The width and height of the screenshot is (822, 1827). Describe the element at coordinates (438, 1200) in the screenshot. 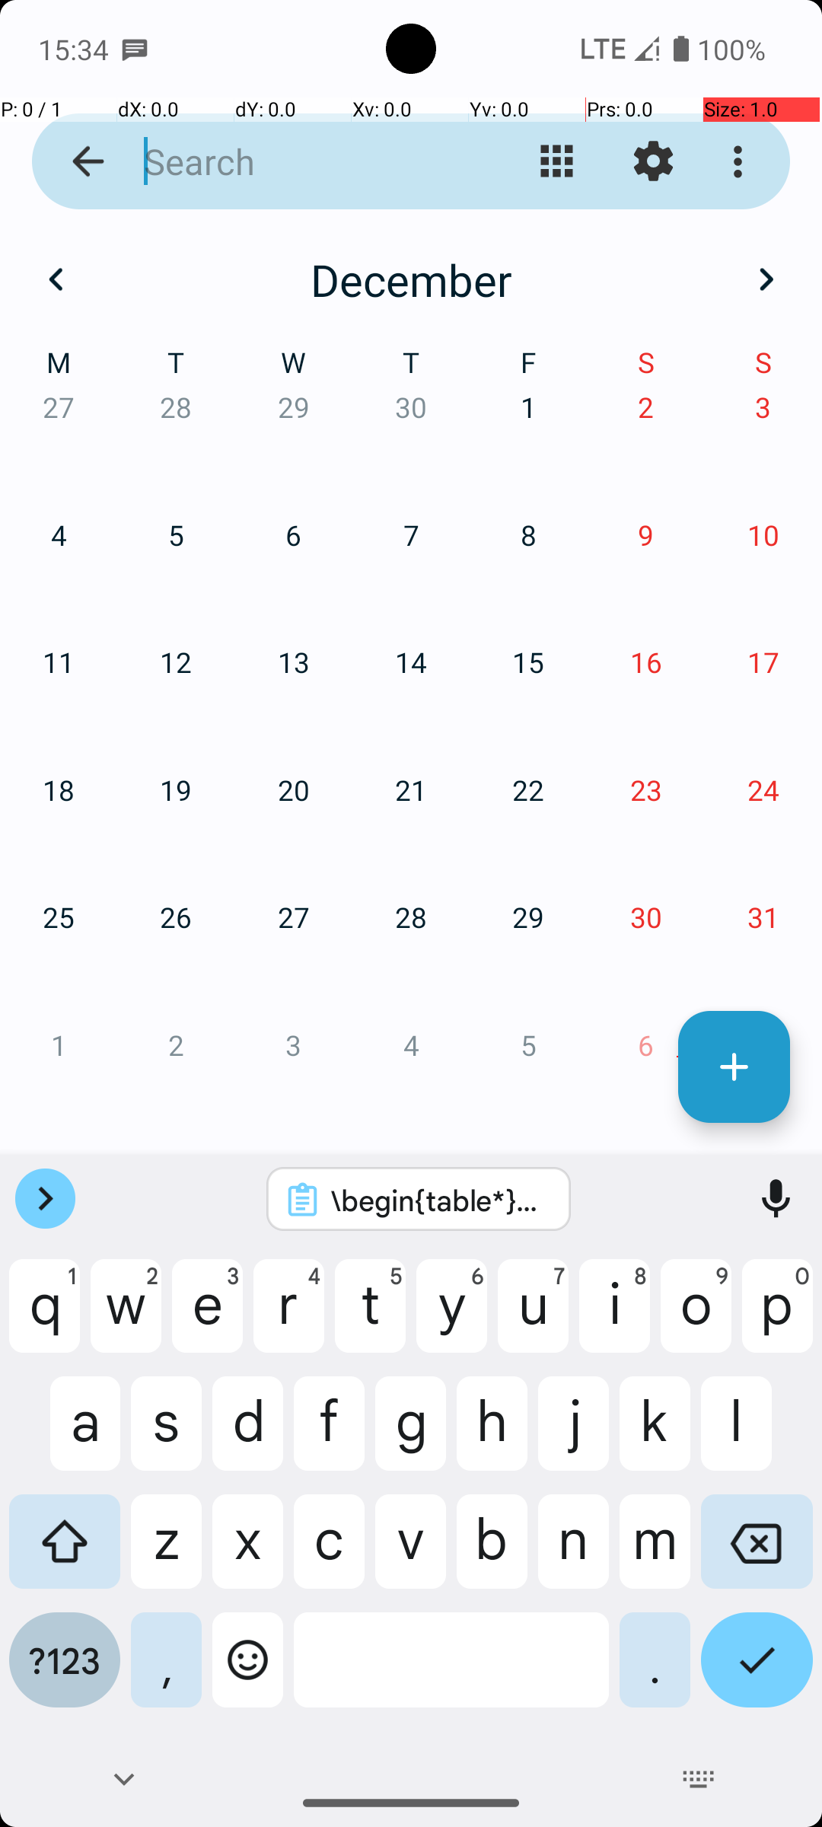

I see `\begin{table*}[t!] \centering \renewcommand\arraystretch{1.1} \tabcolsep=0.05cm {\fontsize{10pt}{12pt}\selectfont \begin{tabular}{cccccccccc} \hline % \toprule          \multirow{2}{*}{LVLMs} & \multirow{2}{*}{\parbox{1.5cm}{\centering Model\\Size}}   & \multirow{2}{*}{\parbox{1.5cm}{\centering GUI\\Specific}} & \multicolumn{2}{c}{Mobile}        & \multicolumn{2}{c}{Desktop}       & \multicolumn{2}{c}{Web}           & \multirow{2}{*}{Average} \\ \cline{4-9}          &    &                               & Text            & Icon/Widget     & Text            & Icon/Widget     & Text            & Icon/Widget     &                          \\  % \midrule \hline MiniGPT-v2     & 7B   & \textcolor{darkred}{\ding{55}}                              &  8.4\%               & 6.6\%                & 6.2\%                & 2.9\%                & 6.5\%                & 3.4\%                & 5.7\%                         \\ Qwen-VL  & 9.6B   & \textcolor{darkred}{\ding{55}}                             & 9.5\%           & 4.8\%           & 5.7\%           & 5.0\%           & 3.5\%           & 2.4\%           & 5.2\%                    \\  GPT-4V   & -    & \textcolor{darkred}{\ding{55}}     & 22.6\%    & 24.5\%    & 20.2\%    & 11.8\%    &9.2\%  & 8.8\%     & 16.2\% \\ \hline Fuyu     & 8B   & \textcolor{darkgreen}{\ding{51}}                               & 41.0\%          & 1.3\%           & 33.0\%          & 3.6\%           & 33.9\%          & 4.4\%           & 19.5\%                   \\ CogAgent & 18B   & \textcolor{darkgreen}{\ding{51}}                               & 67.0\%          & 24.0\%          & \textbf{74.2\%} & 20.0\%          & \textbf{70.4\%} & 28.6\% & 47.4\%                   \\ \seek & 9.6B   & \textcolor{darkgreen}{\ding{51}}                              & \textbf{78.0\%} & \textbf{52.0\%} & 72.2\%          & \textbf{30.0\%} & 55.7\%          & \textbf{32.5\%} & \textbf{53.4\%}          \\  \hline % \bottomrule \end{tabular} } \caption{Results of different LVLMs on \seesp. The best results in each column are highlighted in \textbf{bold}. Benefiting from efficient GUI grounding pre-training, \seek significantly enhanced LVLMs' ability to locate GUI elements following instructions, and surpassed the strong baseline CogAgent with a smaller model size.} \label{tab:screenspot} \vspace{-1.0em} \end{table*}` at that location.